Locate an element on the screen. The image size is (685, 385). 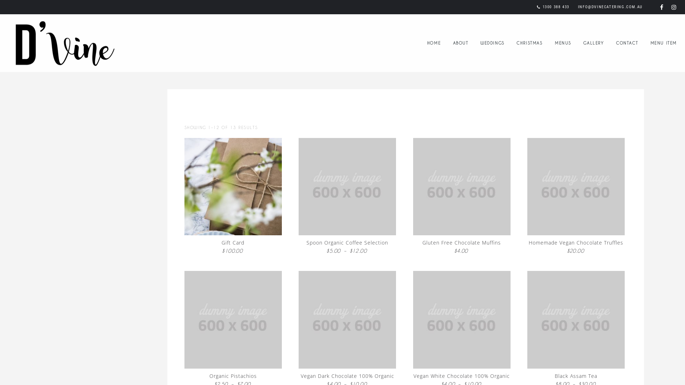
CONTACT is located at coordinates (627, 43).